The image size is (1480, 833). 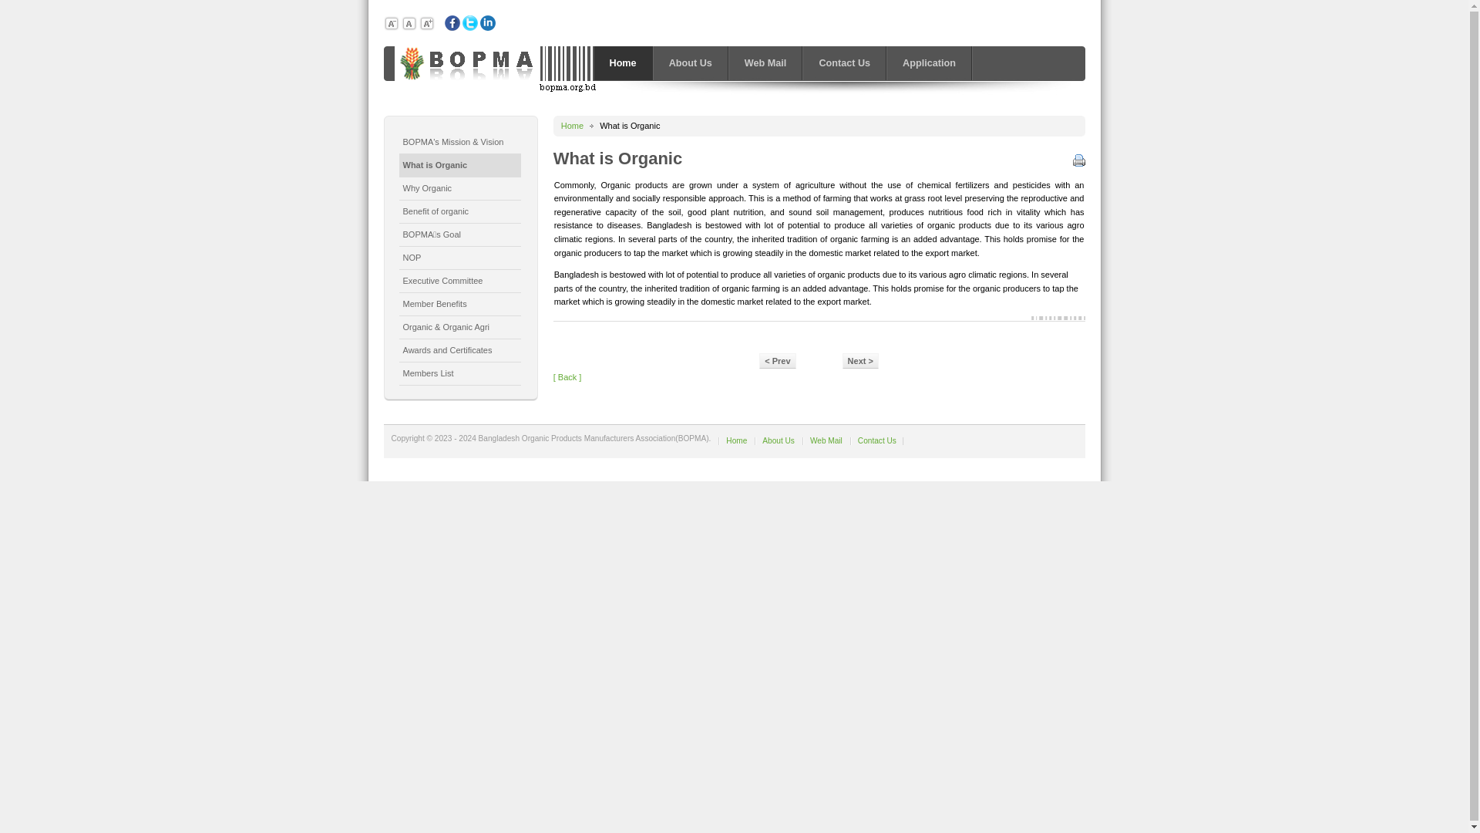 What do you see at coordinates (392, 23) in the screenshot?
I see `Decrease font size` at bounding box center [392, 23].